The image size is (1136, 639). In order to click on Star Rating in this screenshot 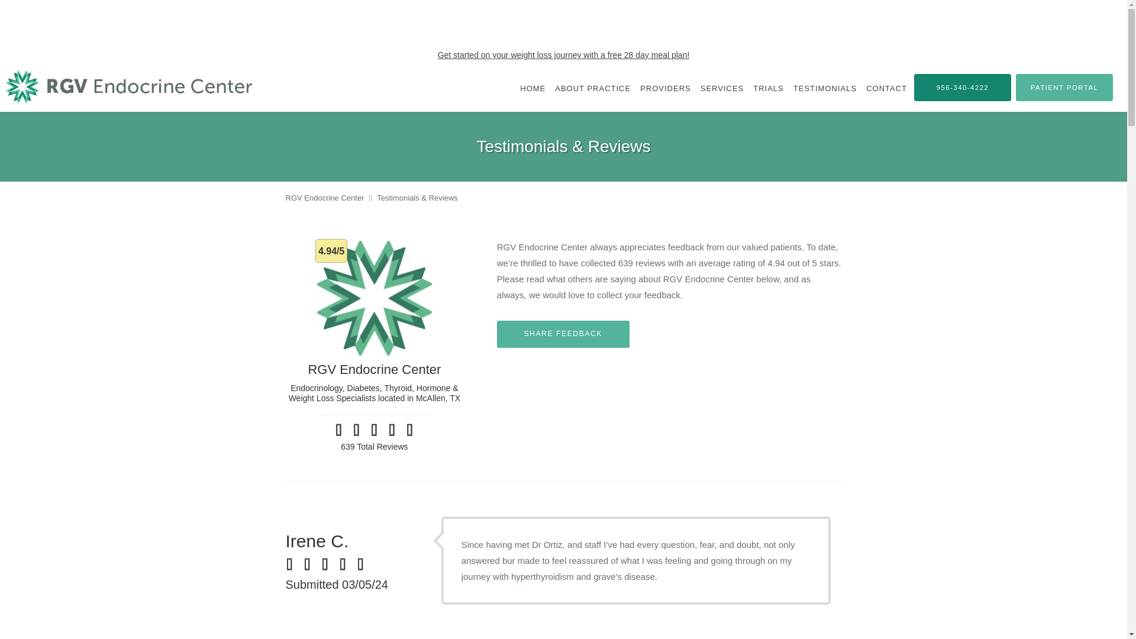, I will do `click(392, 430)`.